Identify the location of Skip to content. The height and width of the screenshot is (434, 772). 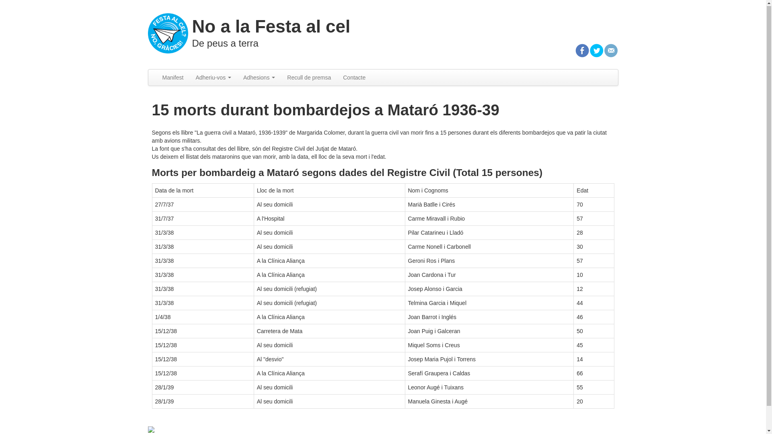
(18, 10).